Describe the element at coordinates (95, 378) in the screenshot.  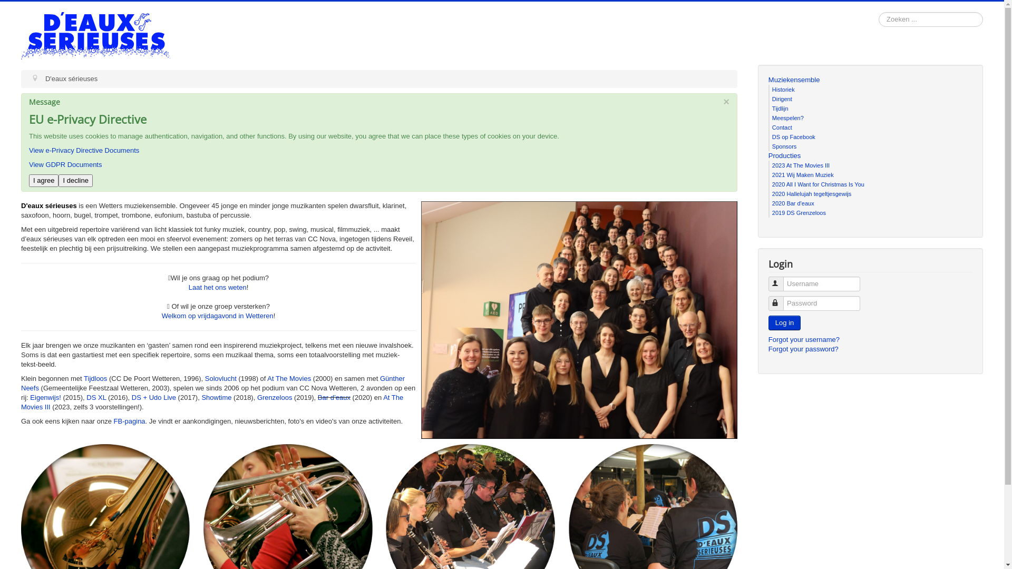
I see `Tijdloos` at that location.